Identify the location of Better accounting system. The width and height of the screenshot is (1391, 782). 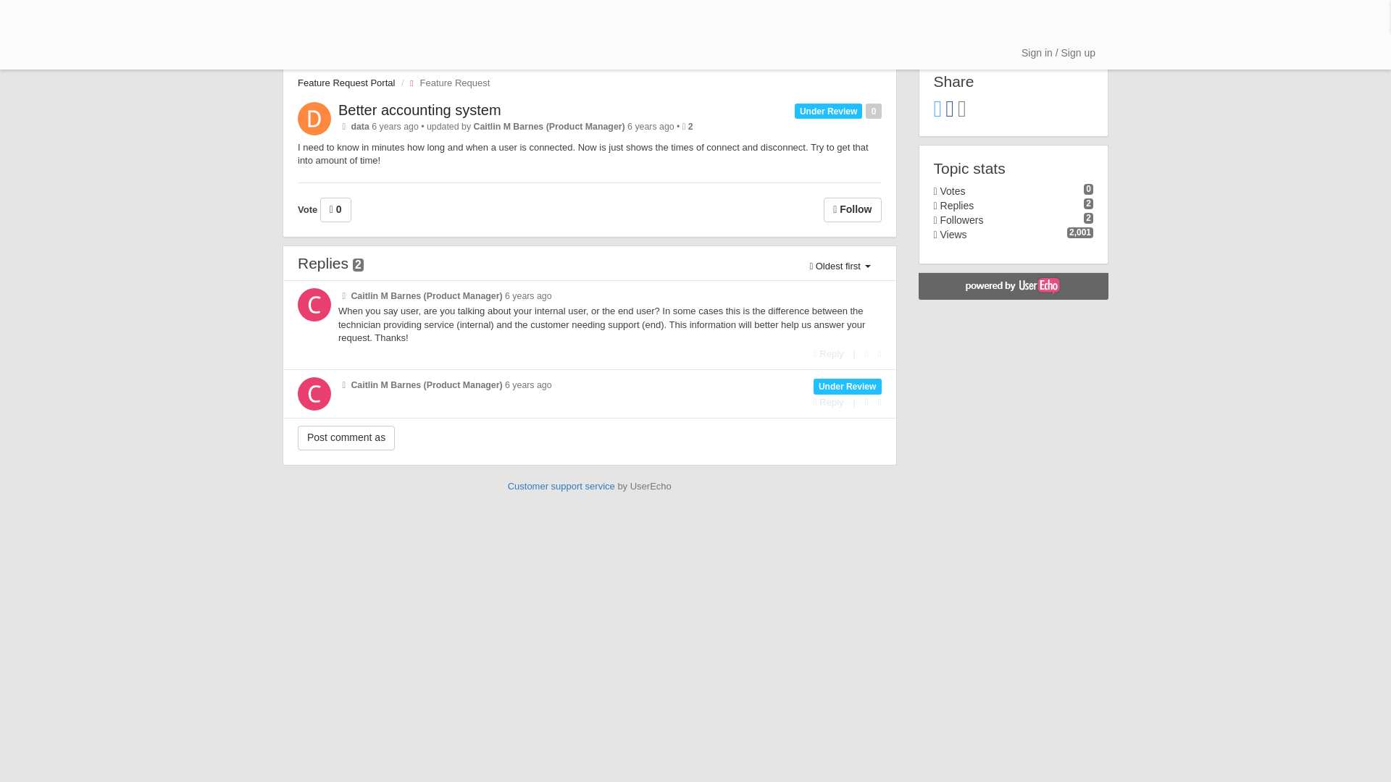
(419, 110).